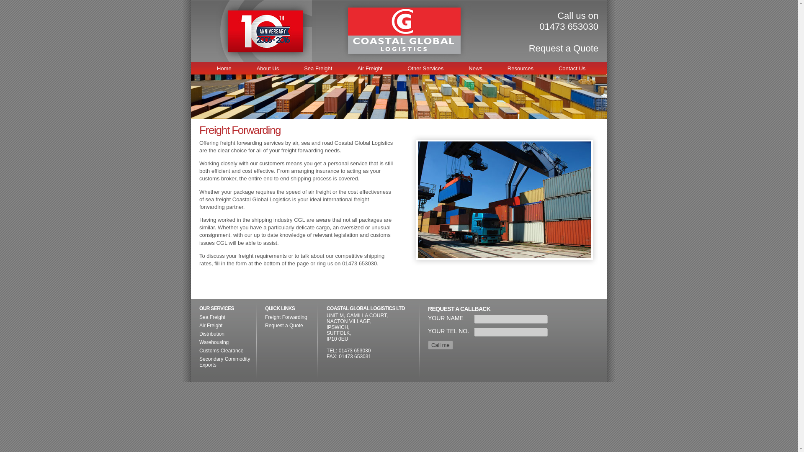  What do you see at coordinates (268, 68) in the screenshot?
I see `About Us` at bounding box center [268, 68].